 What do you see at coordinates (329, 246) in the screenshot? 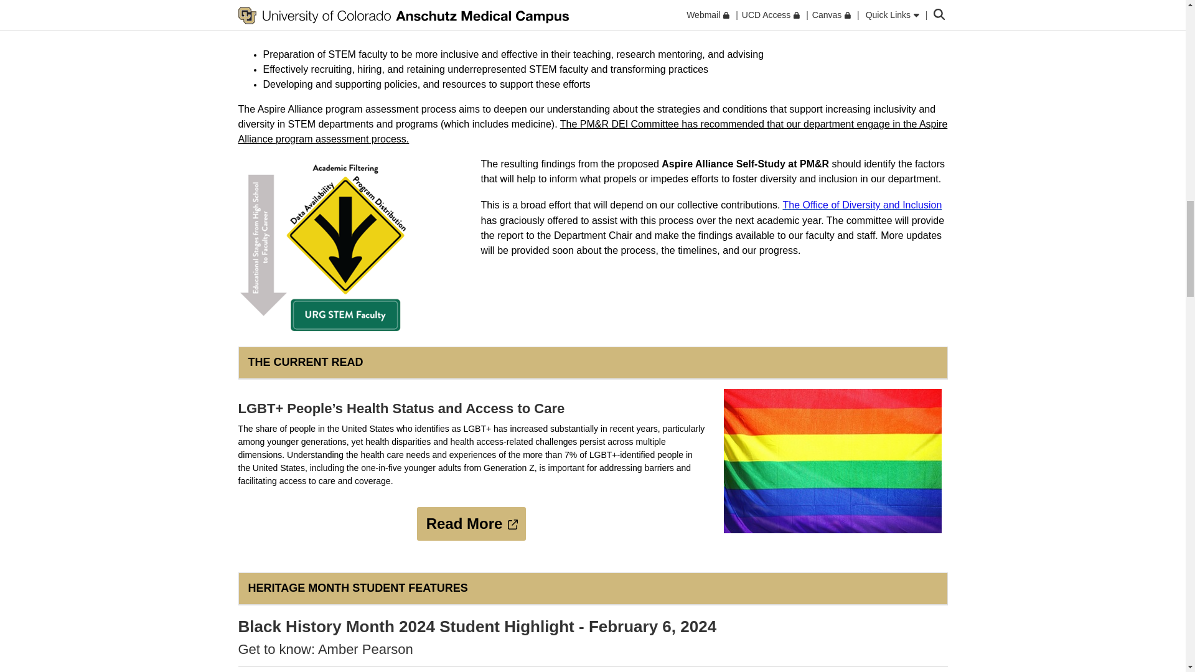
I see `Academic Filtering Image` at bounding box center [329, 246].